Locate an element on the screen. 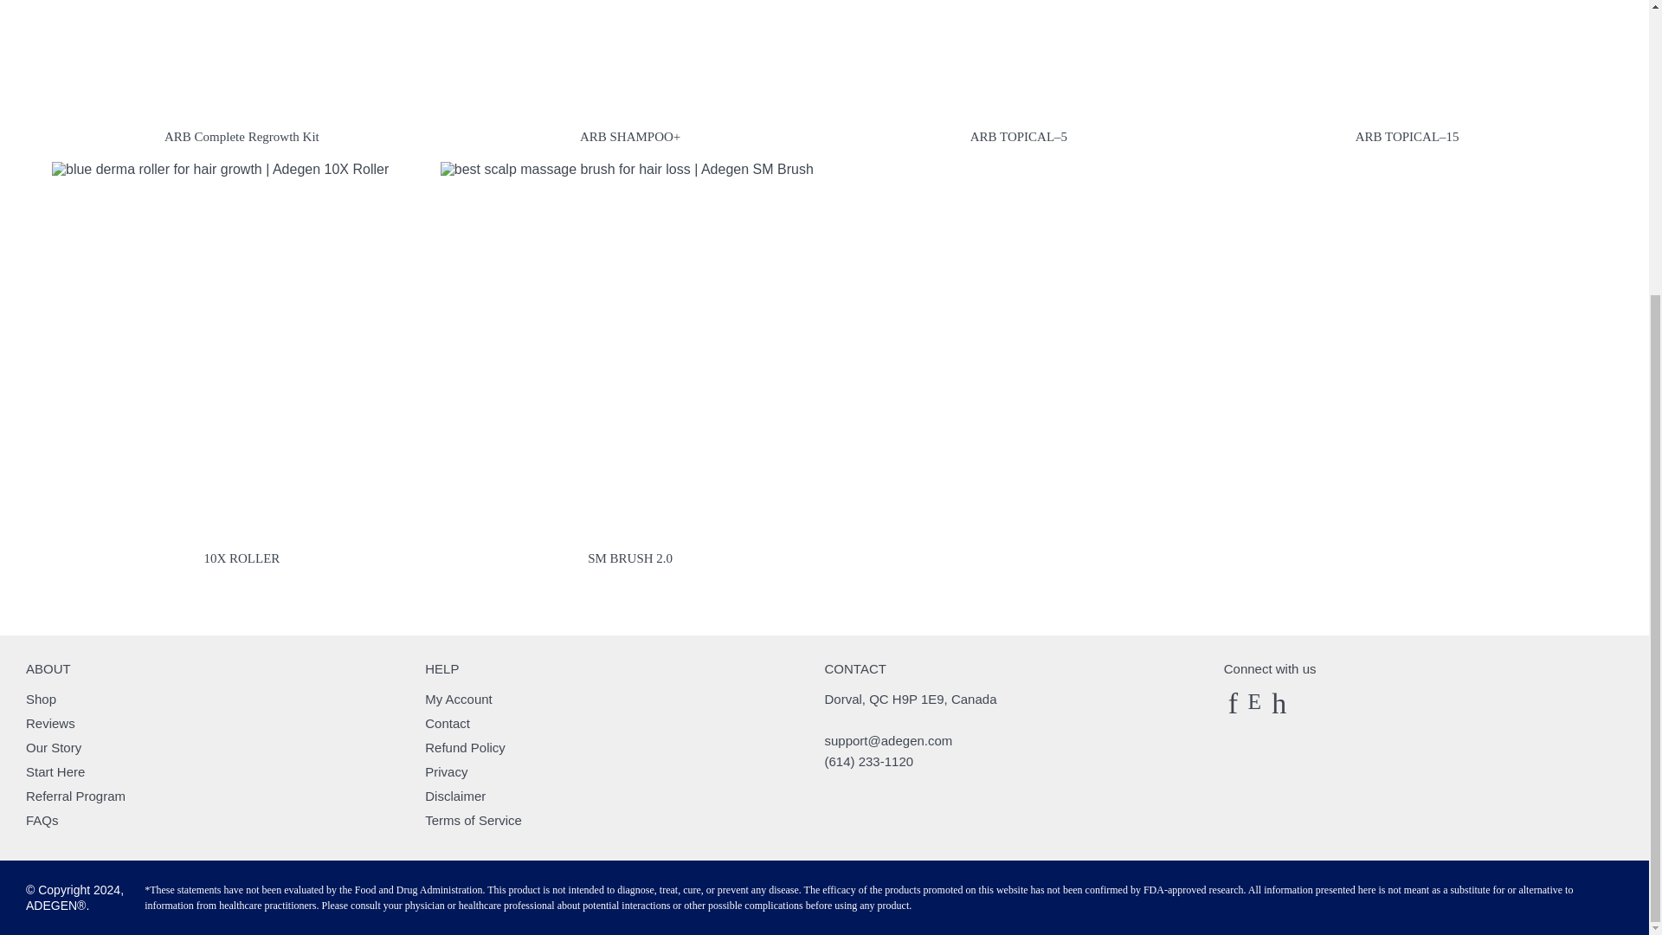  FAQs is located at coordinates (42, 819).